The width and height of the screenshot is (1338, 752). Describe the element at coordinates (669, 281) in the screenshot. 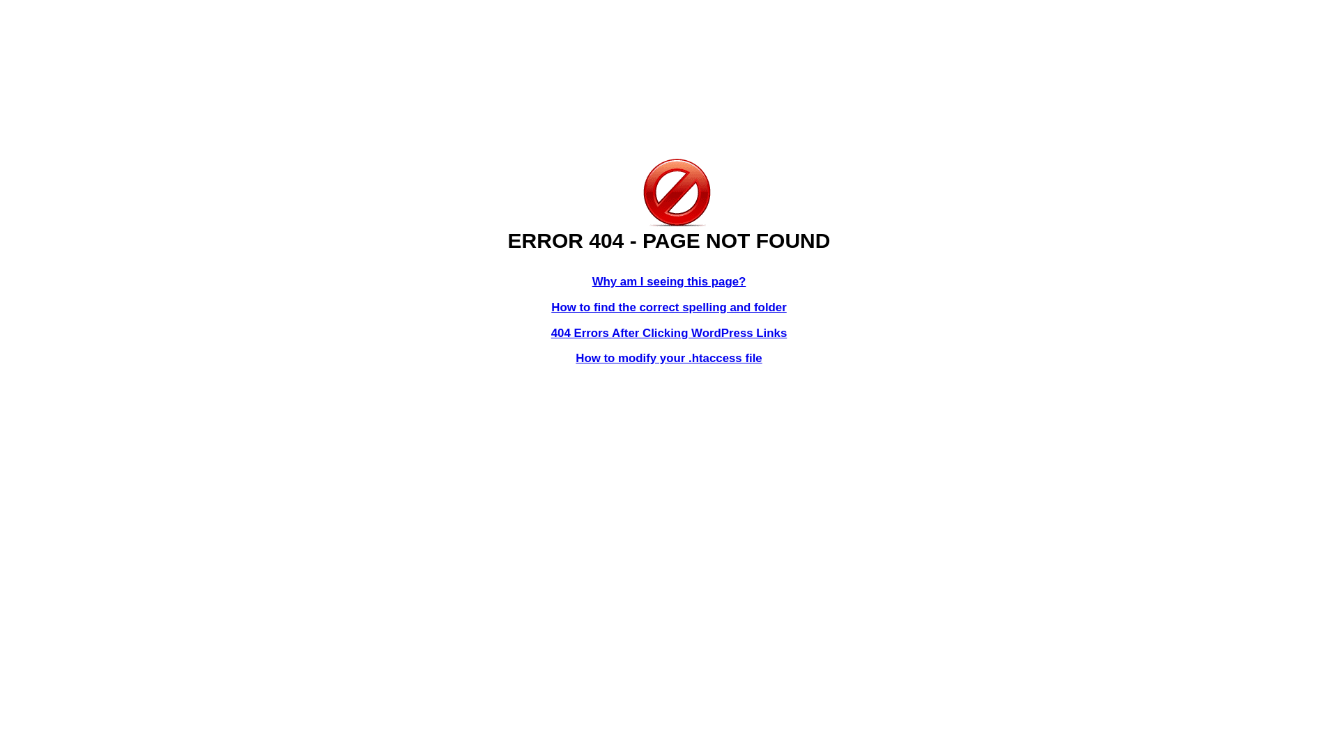

I see `Why am I seeing this page?` at that location.